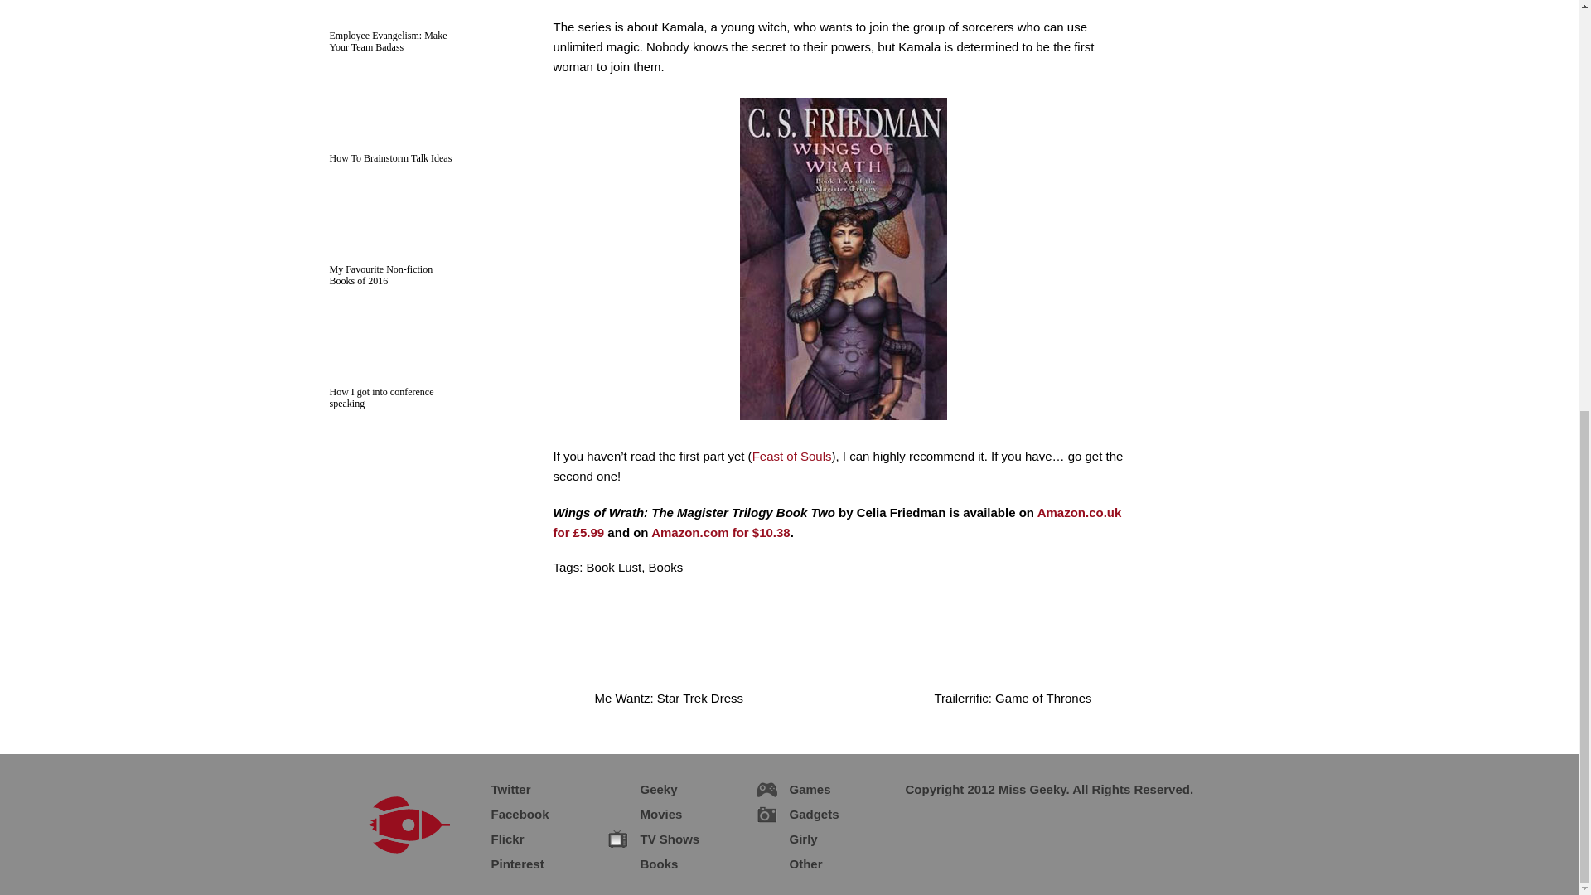 This screenshot has height=895, width=1591. I want to click on Pinterest, so click(504, 862).